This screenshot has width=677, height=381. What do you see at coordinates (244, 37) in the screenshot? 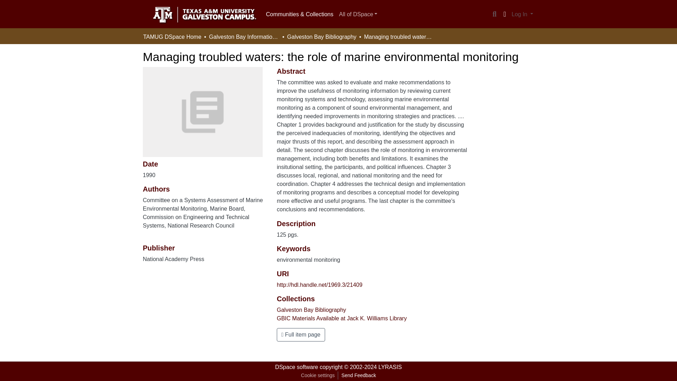
I see `Galveston Bay Information Collection` at bounding box center [244, 37].